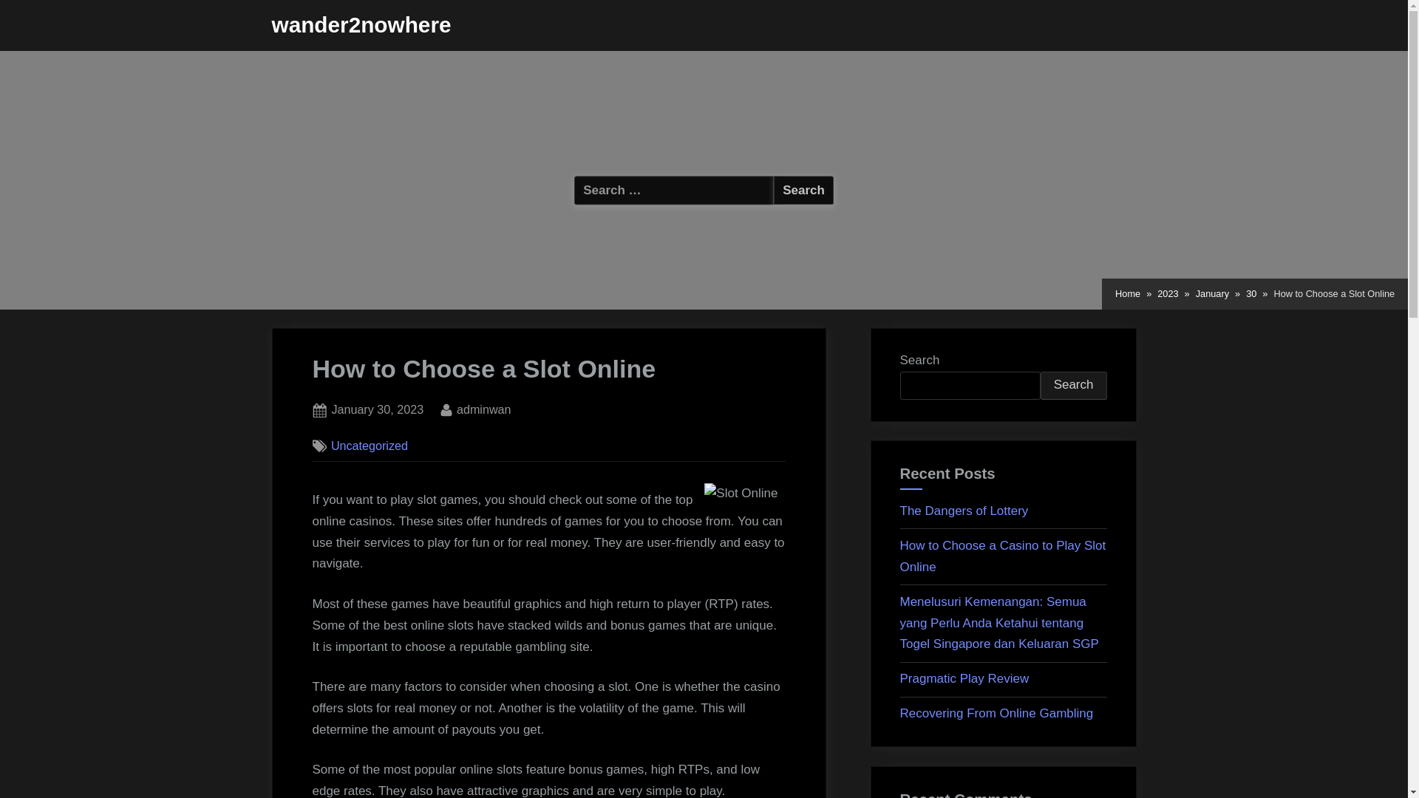 This screenshot has width=1419, height=798. What do you see at coordinates (483, 410) in the screenshot?
I see `January` at bounding box center [483, 410].